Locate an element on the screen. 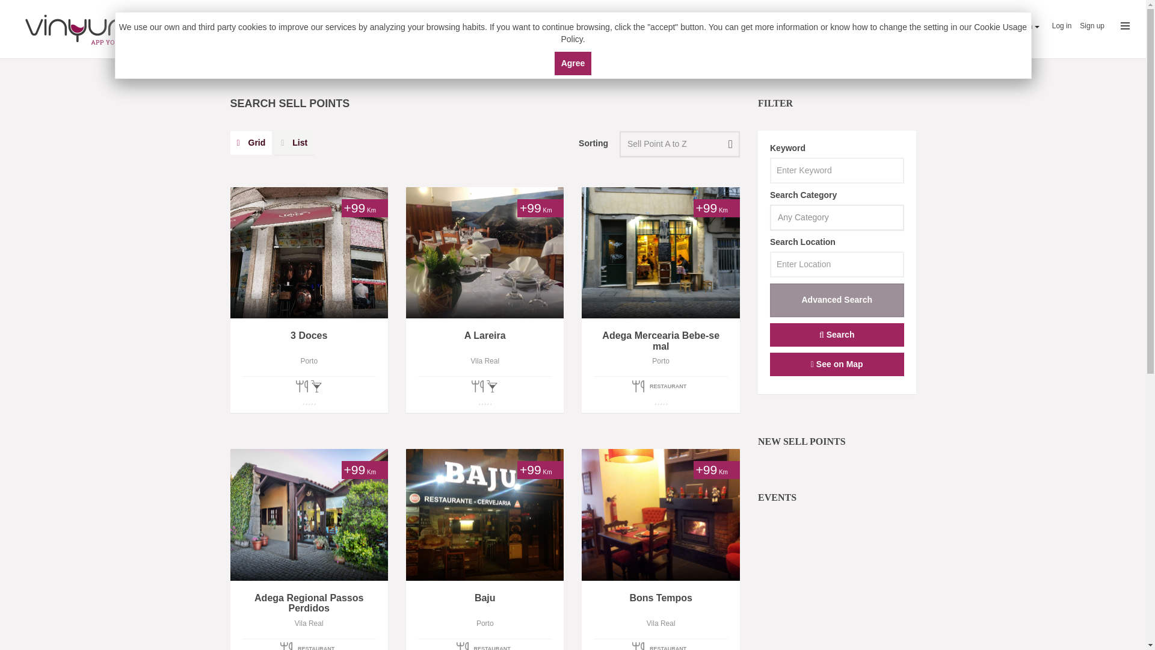 This screenshot has width=1155, height=650. 3 Doces is located at coordinates (680, 144).